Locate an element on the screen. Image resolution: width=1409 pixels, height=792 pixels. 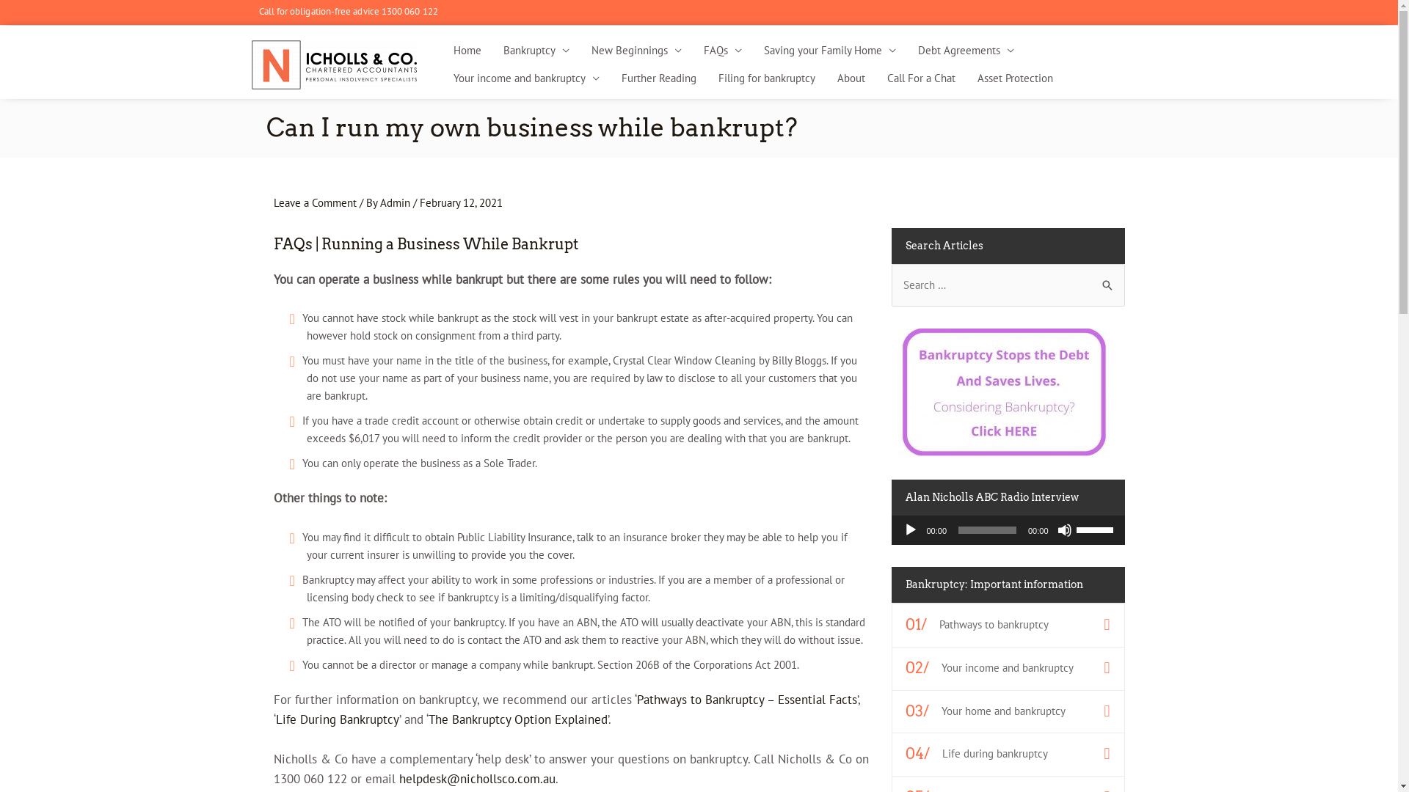
Leave a Comment is located at coordinates (314, 202).